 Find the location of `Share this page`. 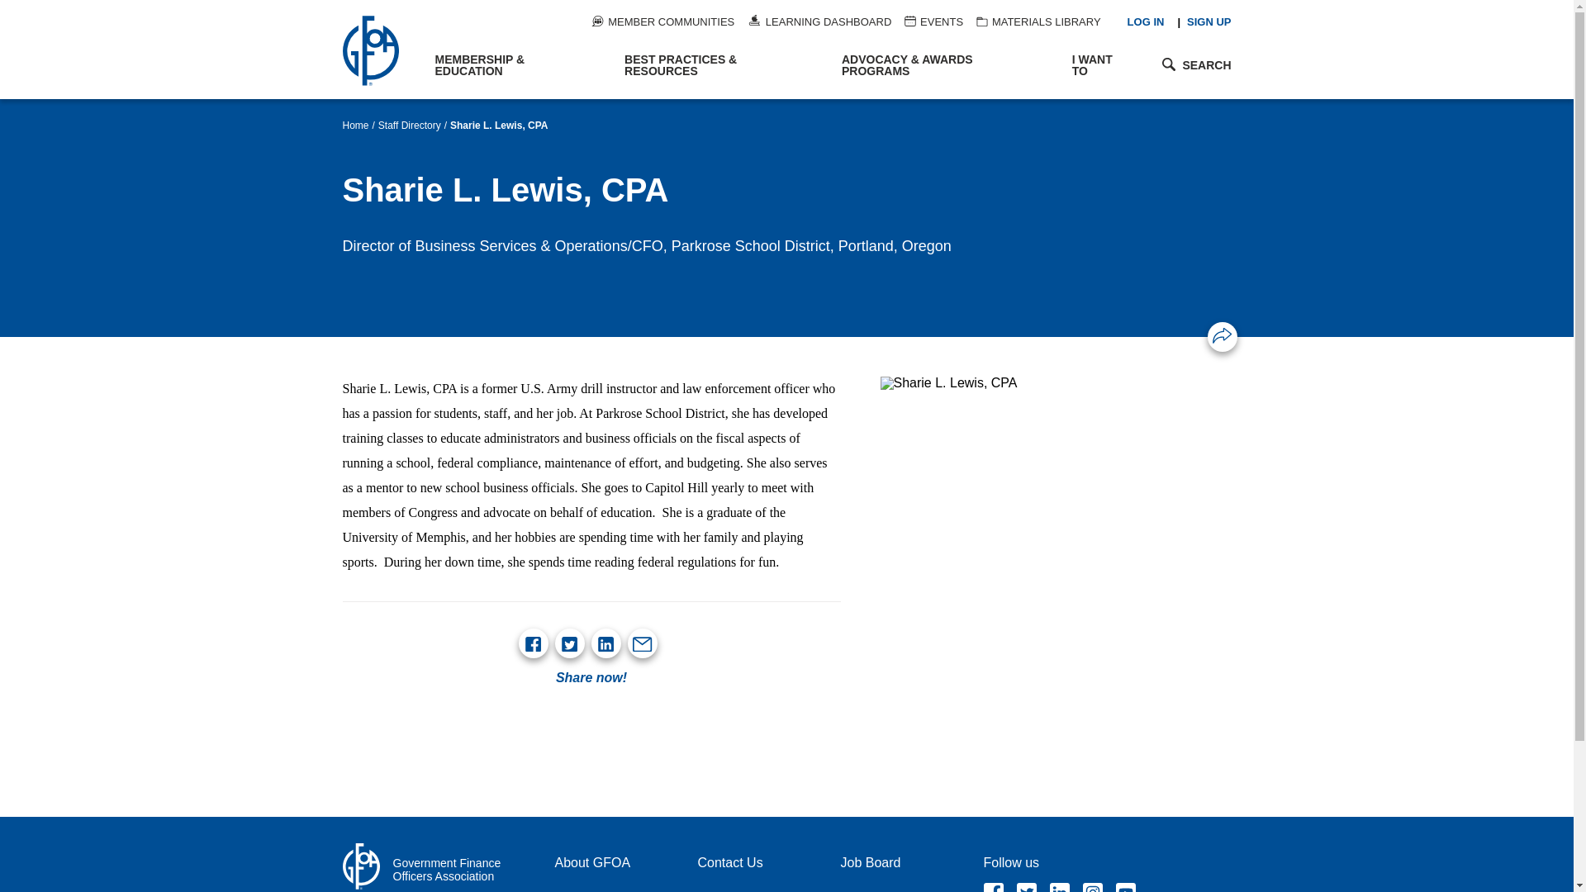

Share this page is located at coordinates (1223, 335).